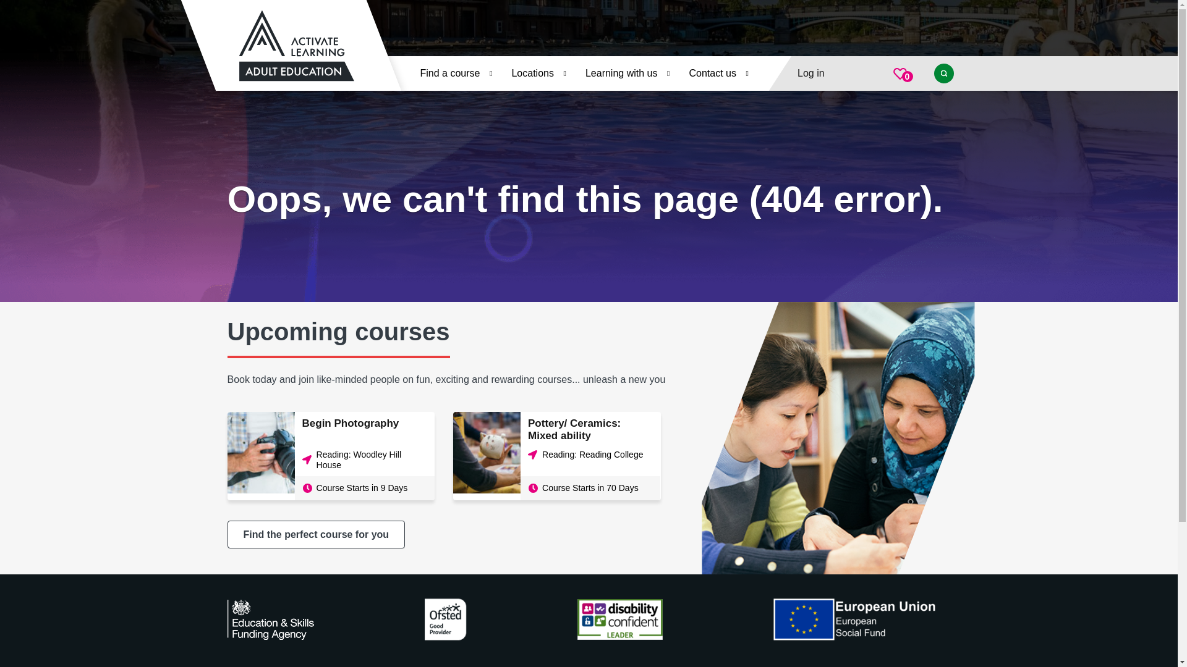 The image size is (1187, 667). Describe the element at coordinates (628, 73) in the screenshot. I see `Learning with us` at that location.